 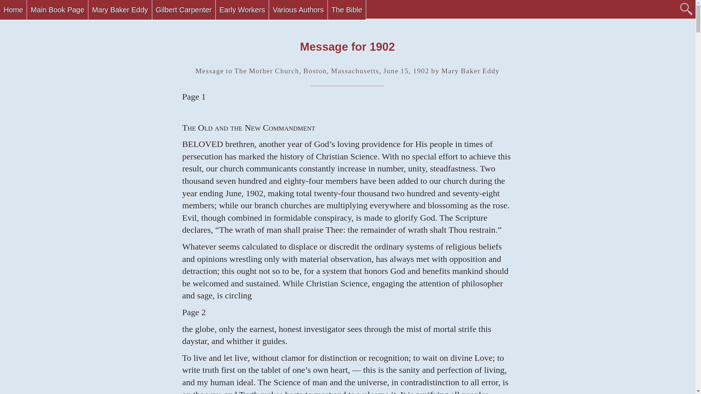 What do you see at coordinates (13, 10) in the screenshot?
I see `Home` at bounding box center [13, 10].